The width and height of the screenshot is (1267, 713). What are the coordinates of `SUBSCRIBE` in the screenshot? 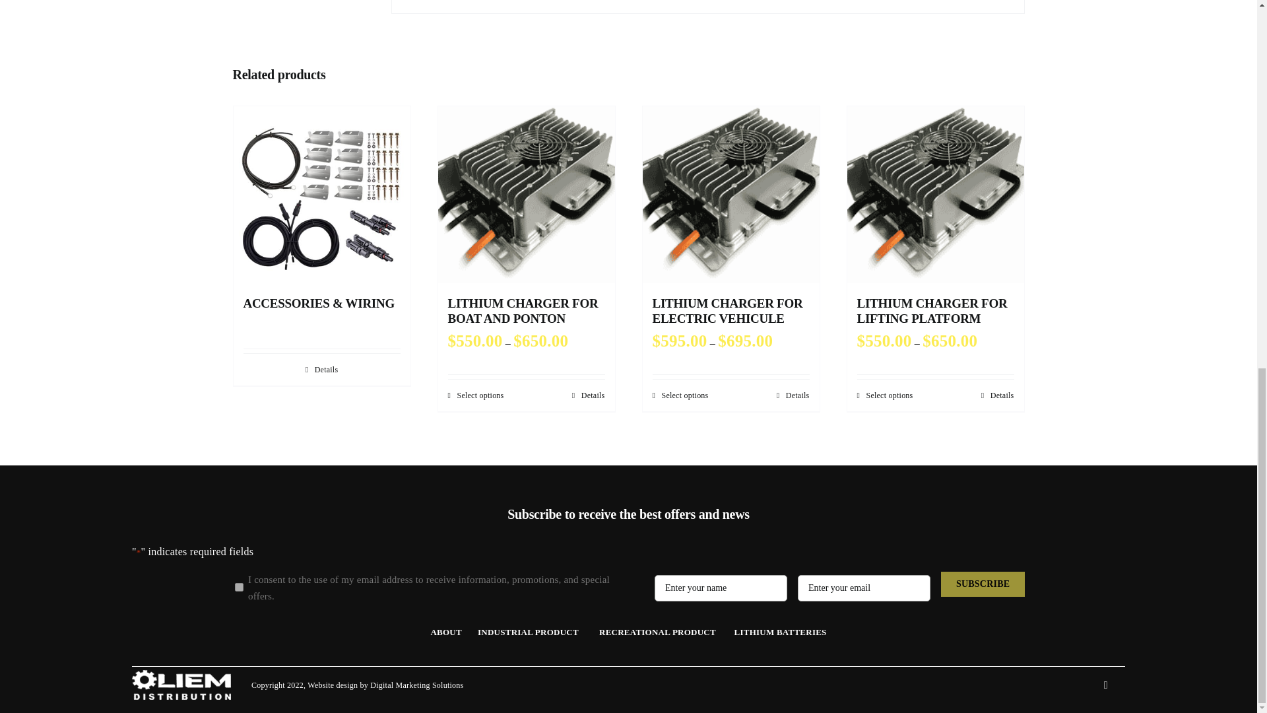 It's located at (983, 585).